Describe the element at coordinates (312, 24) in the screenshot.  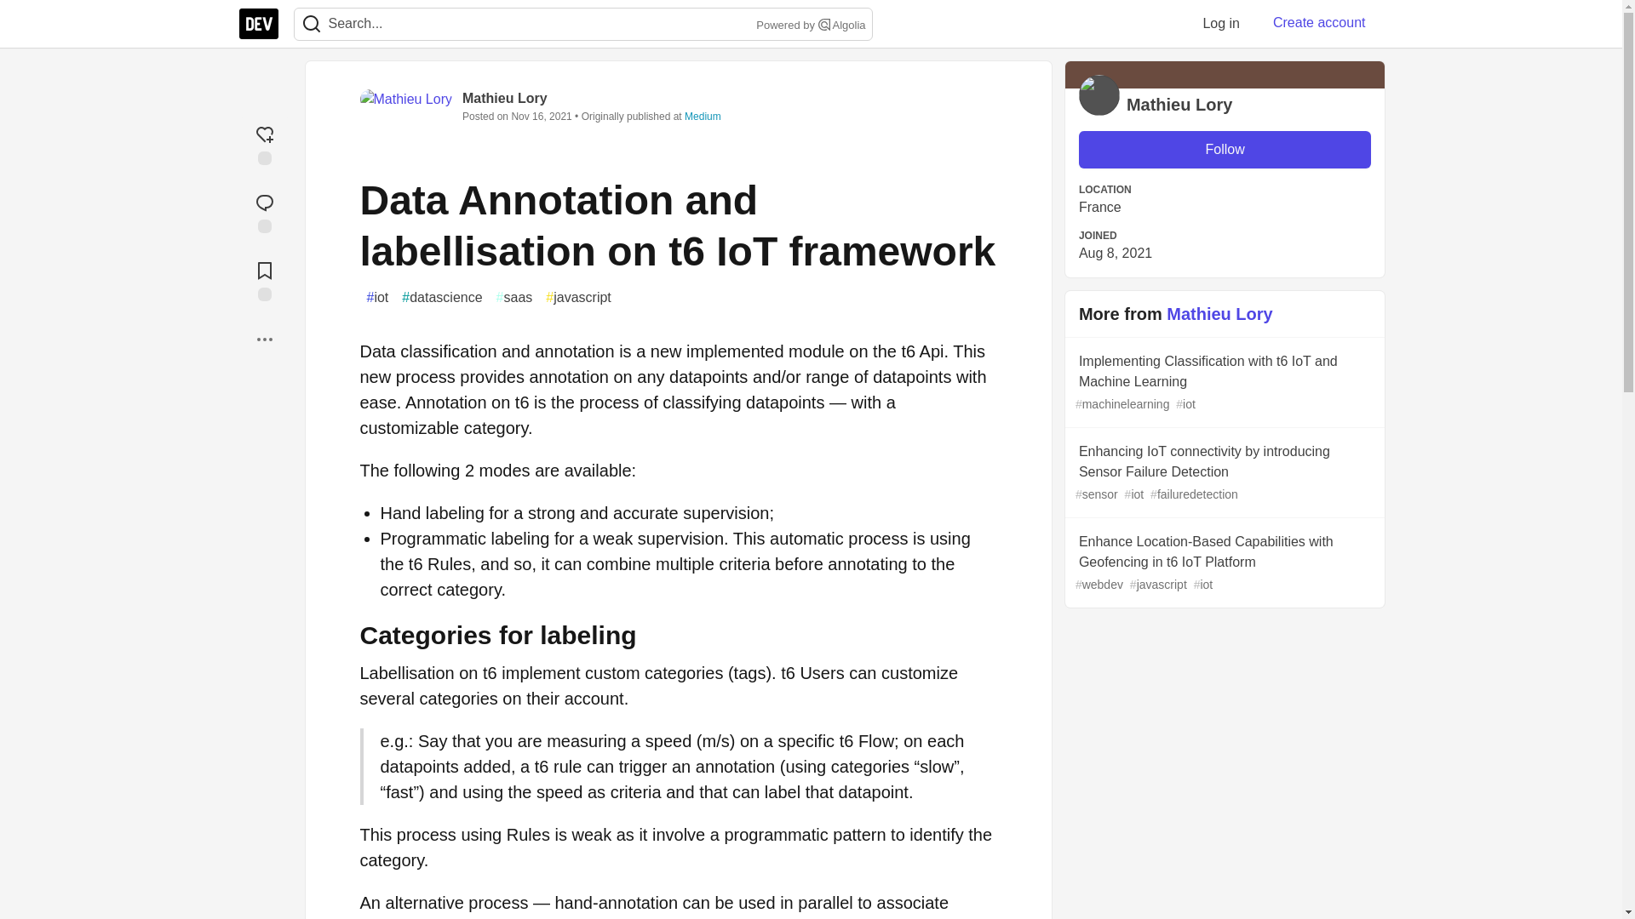
I see `Search` at that location.